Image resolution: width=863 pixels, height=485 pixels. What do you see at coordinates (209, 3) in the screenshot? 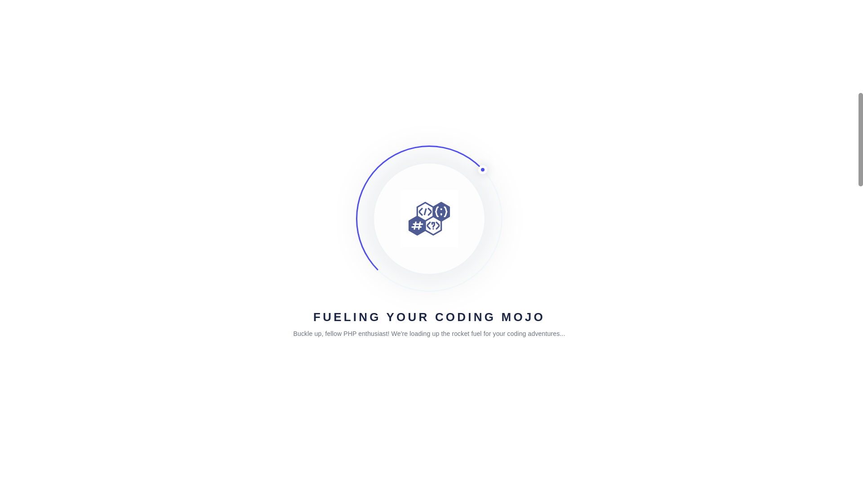
I see `PHP` at bounding box center [209, 3].